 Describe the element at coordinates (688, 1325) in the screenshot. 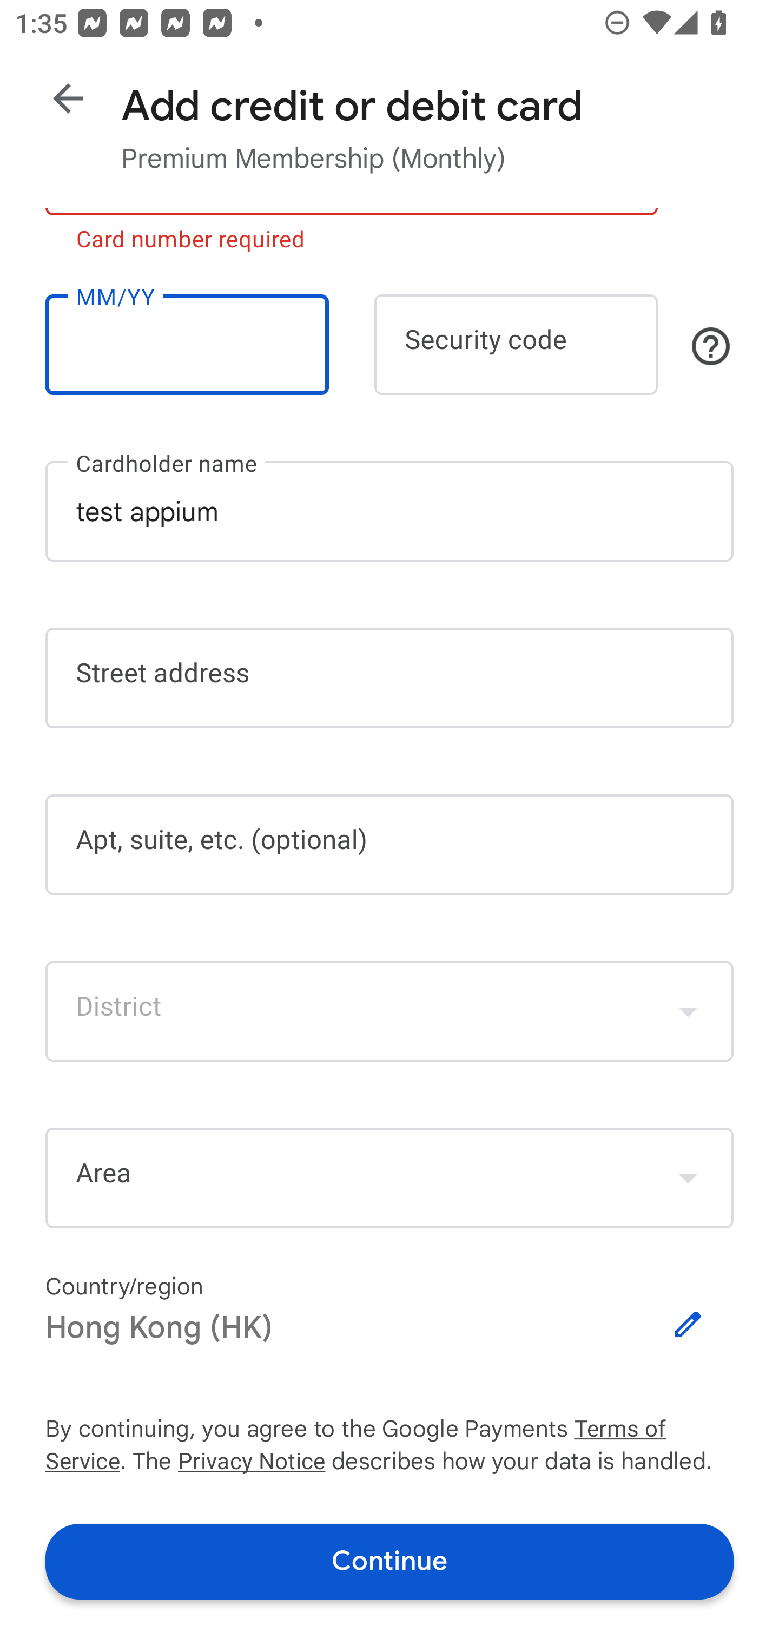

I see `country edit button` at that location.